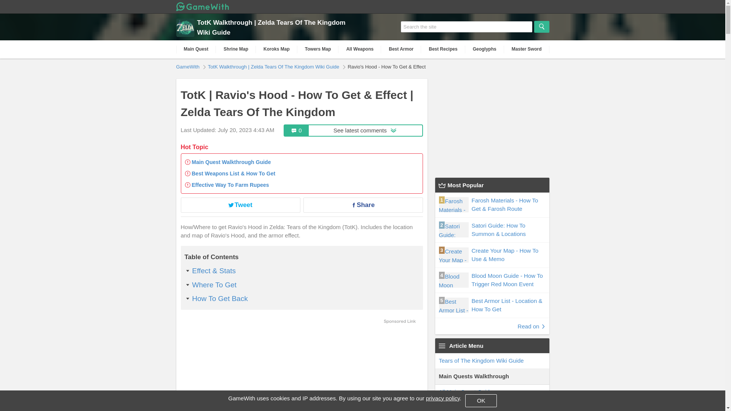  Describe the element at coordinates (188, 66) in the screenshot. I see `GameWith` at that location.